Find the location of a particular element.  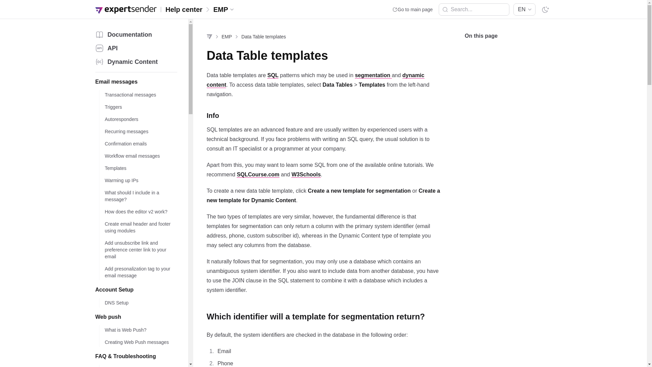

EMP is located at coordinates (224, 10).